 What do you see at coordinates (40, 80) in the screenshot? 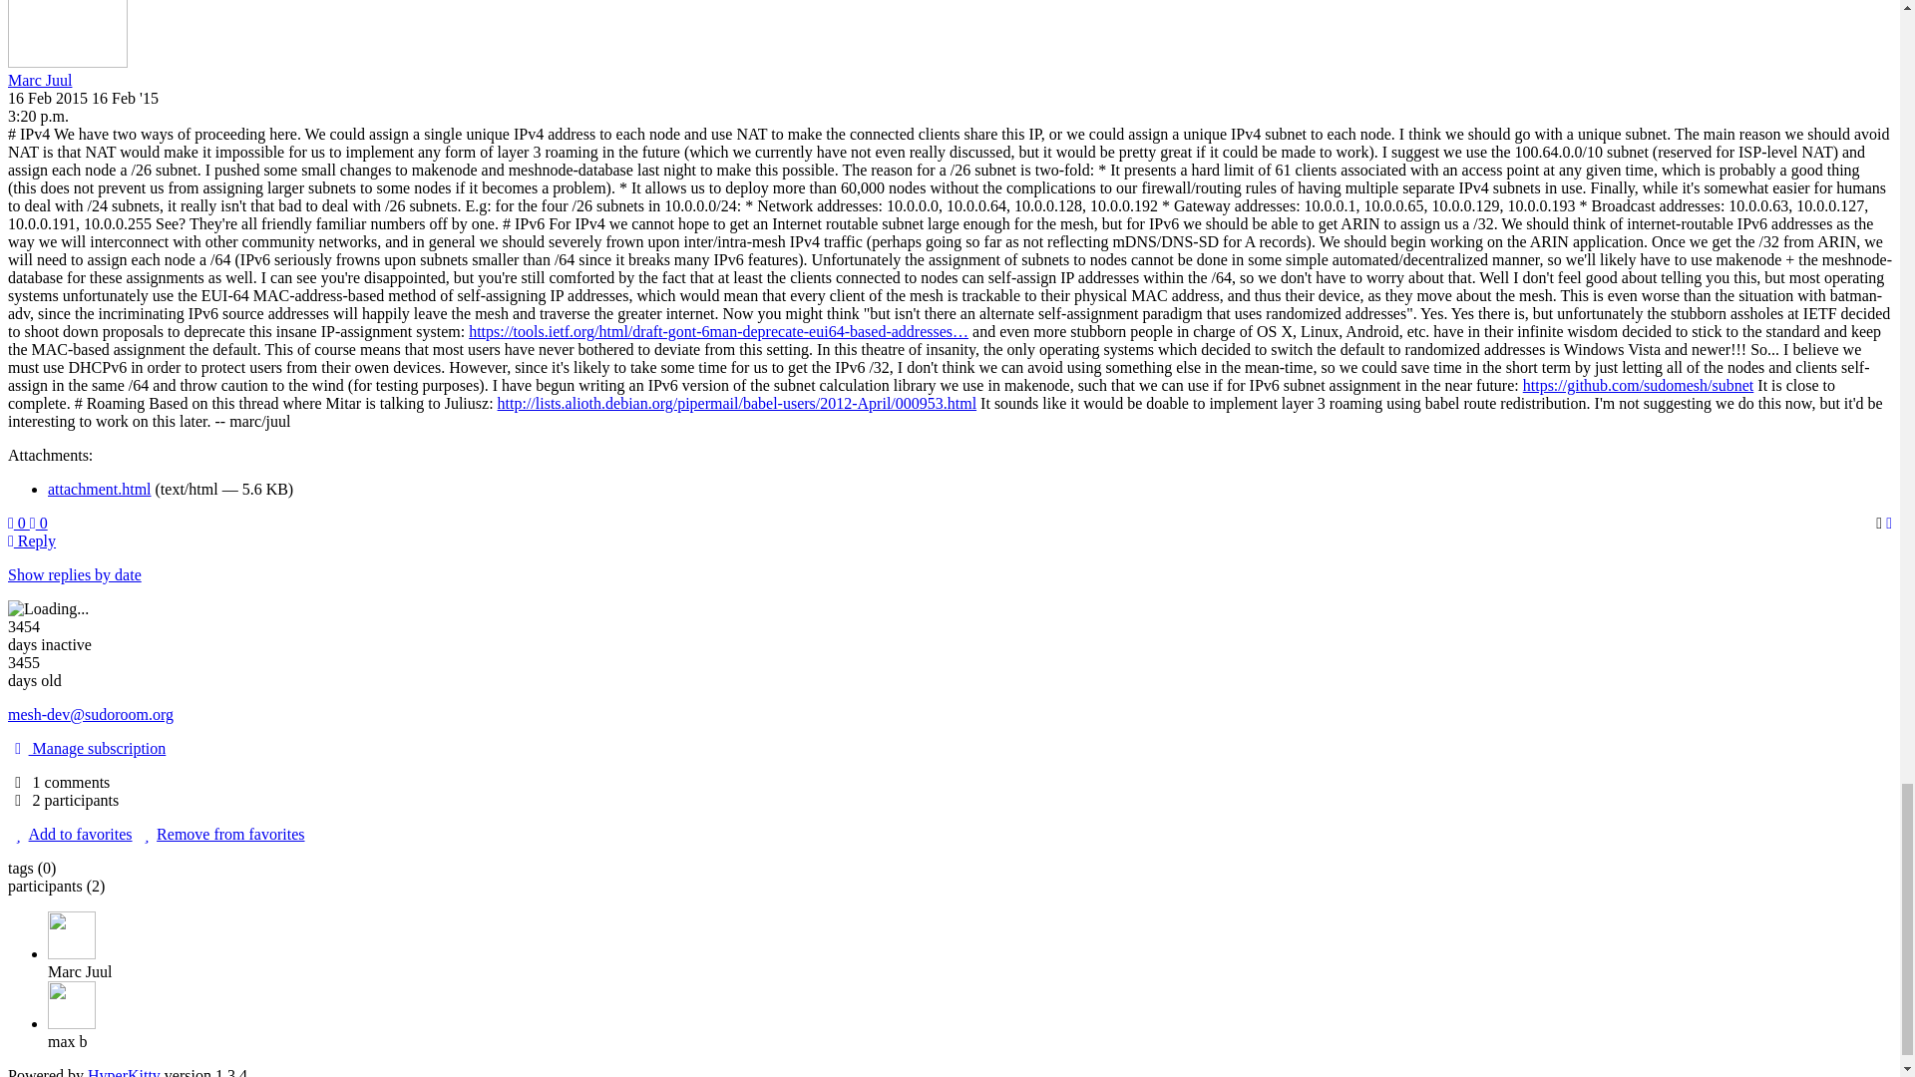
I see `See the profile for Marc Juul` at bounding box center [40, 80].